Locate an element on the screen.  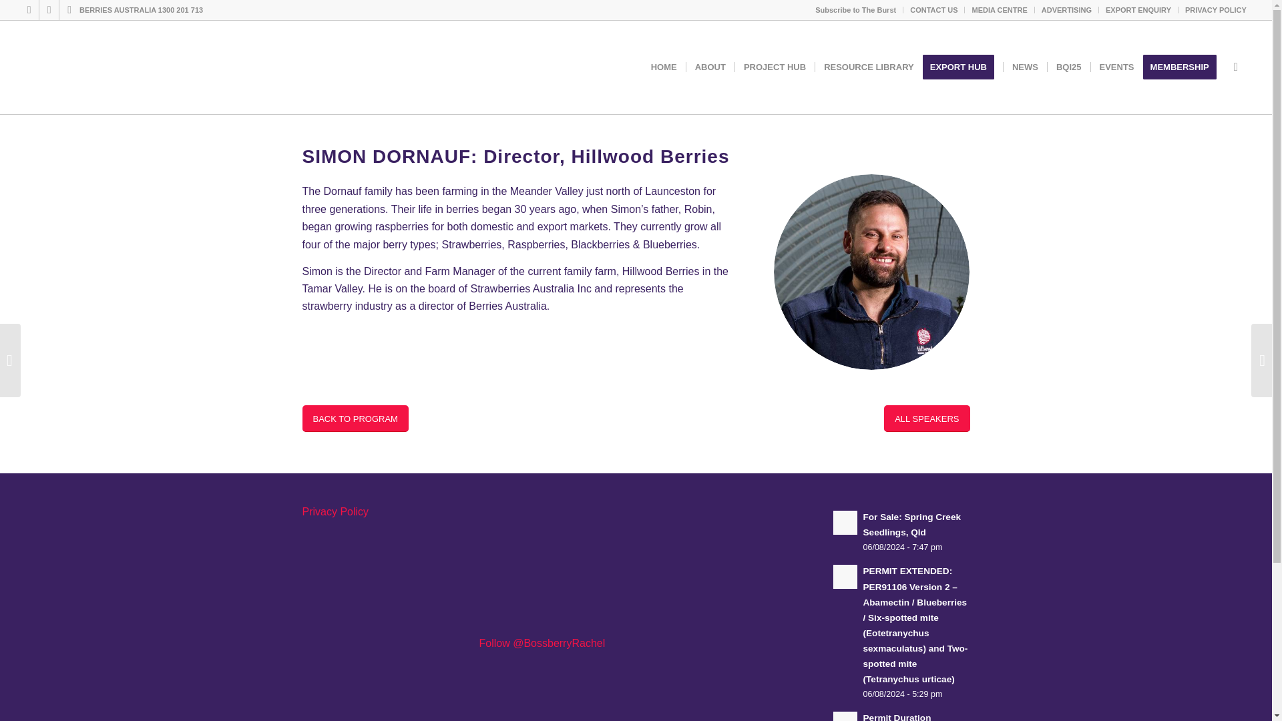
PRIVACY POLICY is located at coordinates (1215, 10).